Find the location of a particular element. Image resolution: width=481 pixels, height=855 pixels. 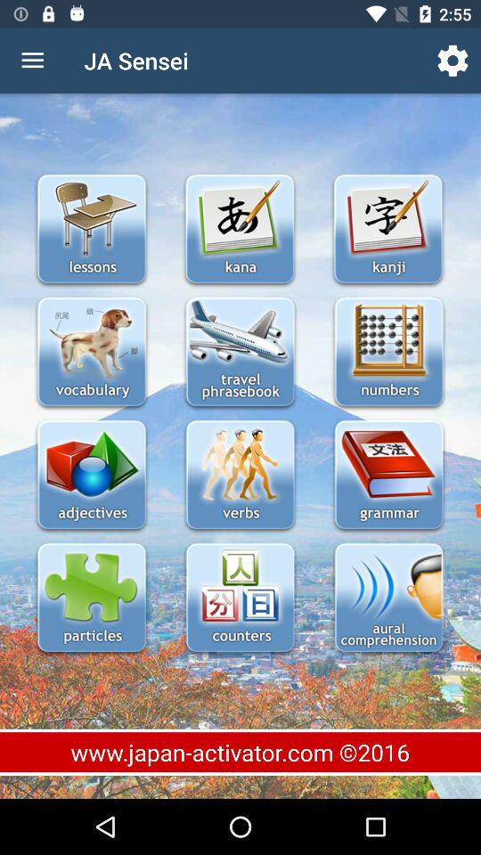

open is located at coordinates (91, 476).